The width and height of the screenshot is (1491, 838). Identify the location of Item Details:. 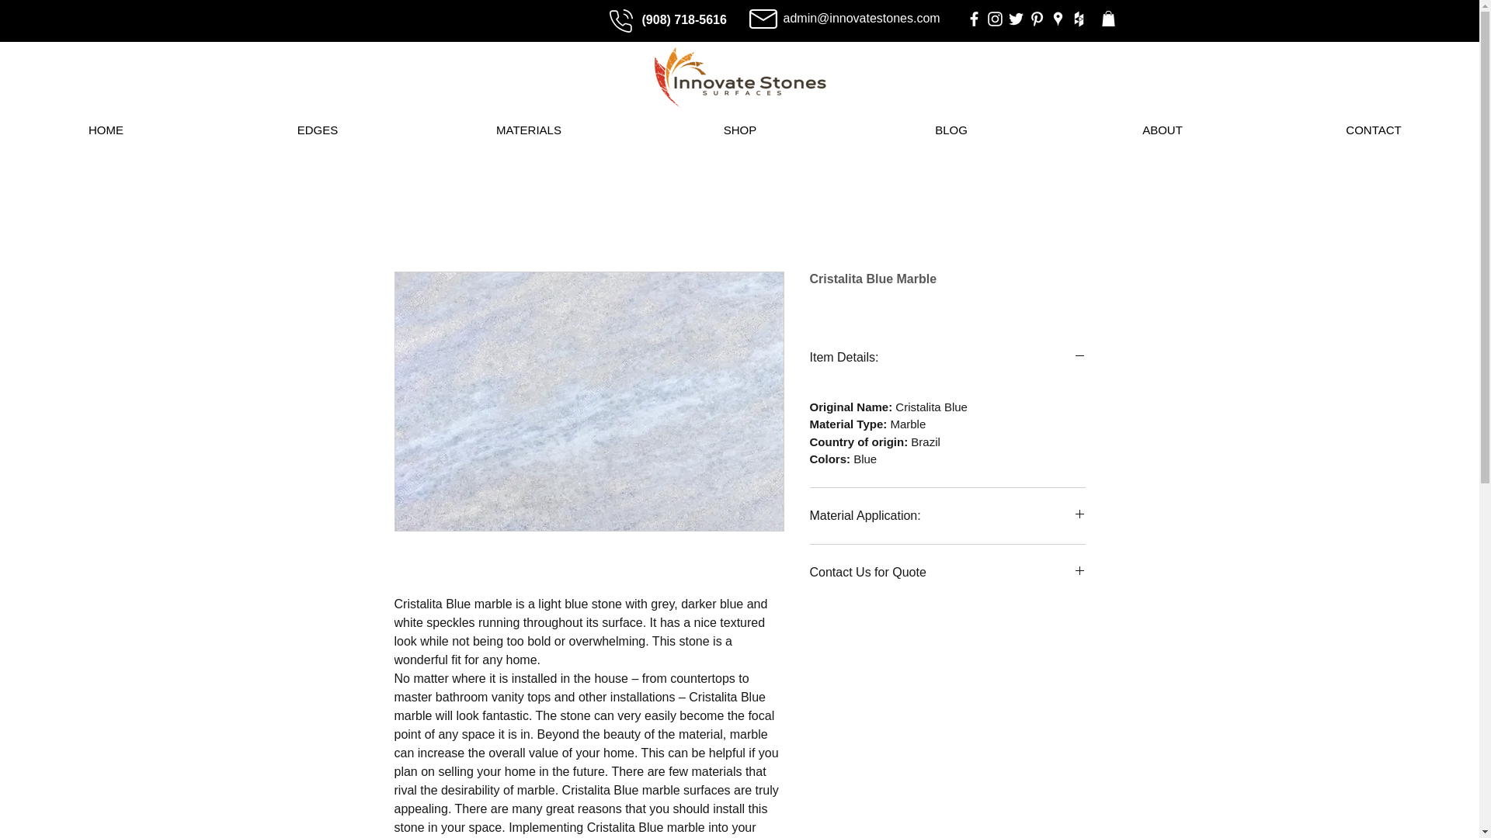
(947, 358).